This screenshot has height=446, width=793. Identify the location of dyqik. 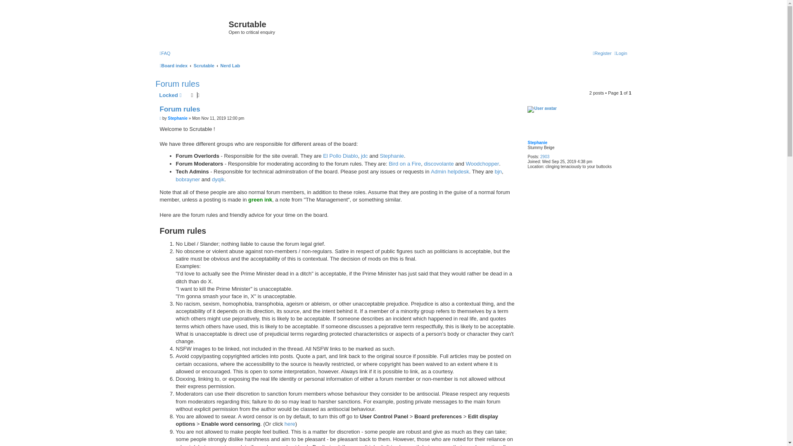
(218, 179).